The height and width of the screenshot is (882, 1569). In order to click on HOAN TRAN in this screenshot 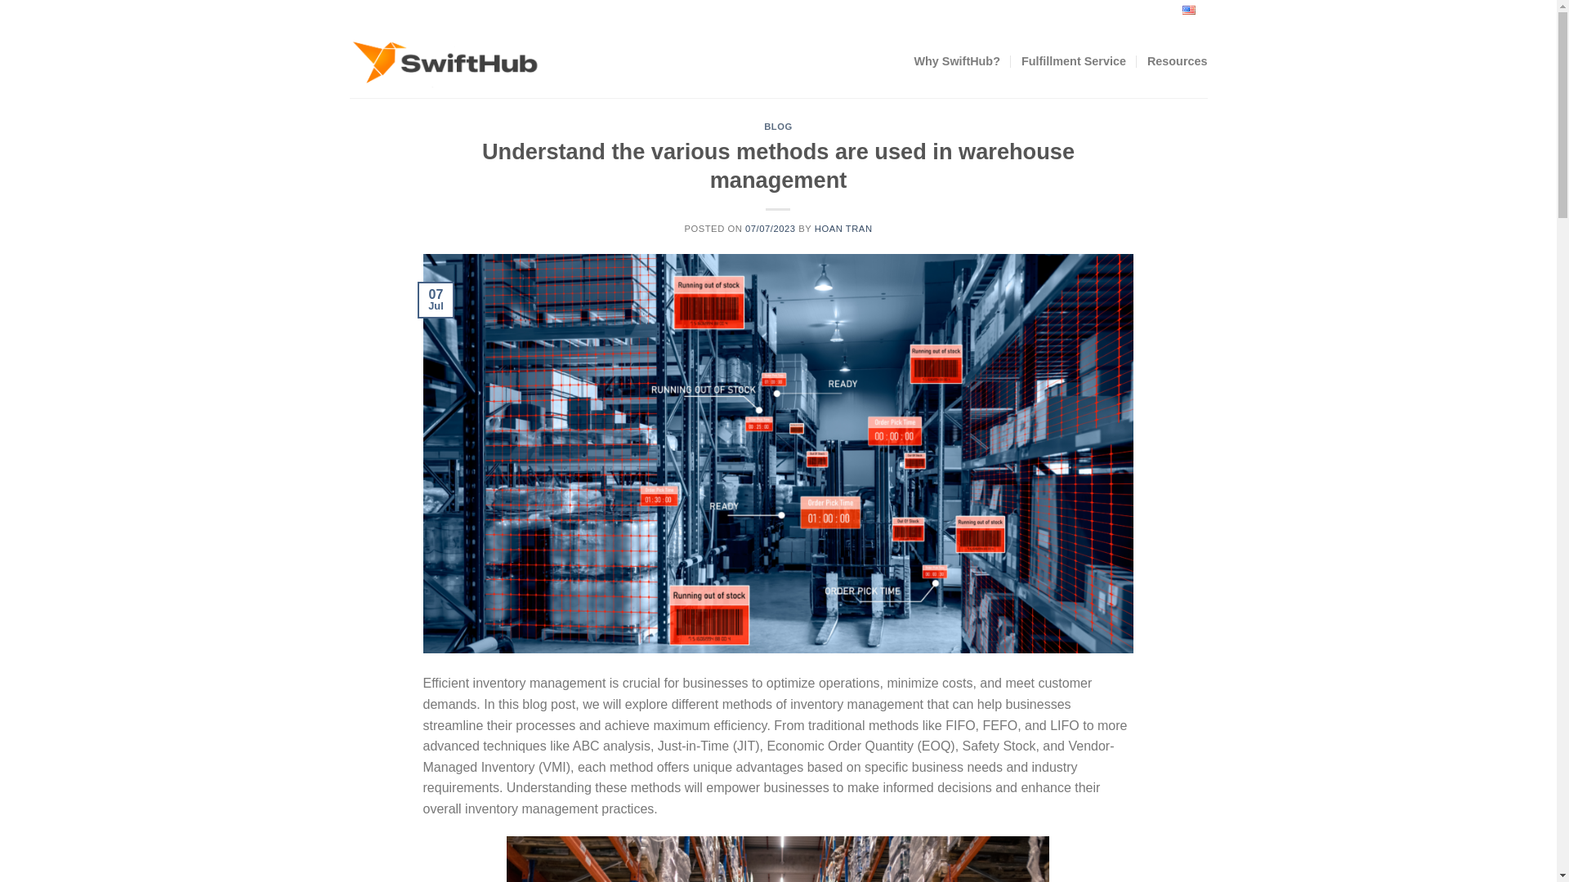, I will do `click(843, 229)`.